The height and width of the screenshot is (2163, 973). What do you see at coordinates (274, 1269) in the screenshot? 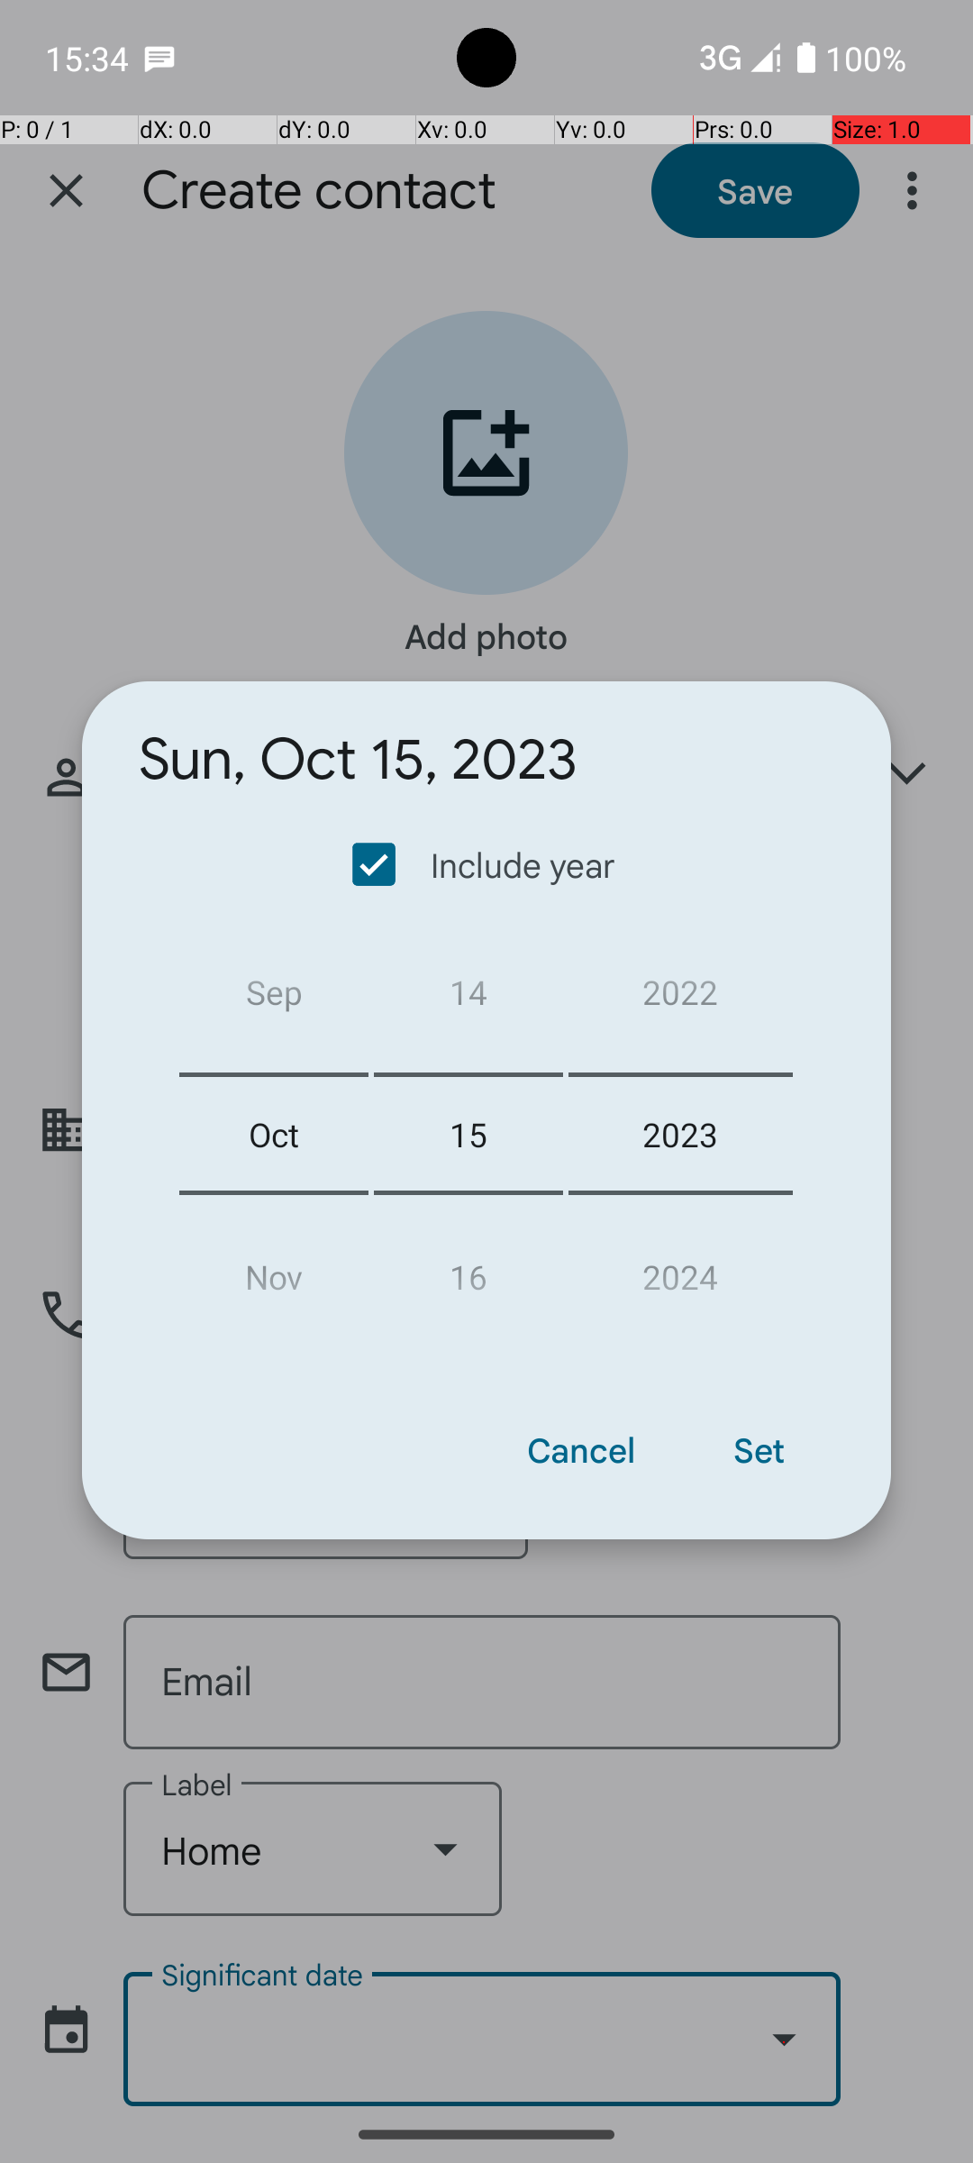
I see `Nov` at bounding box center [274, 1269].